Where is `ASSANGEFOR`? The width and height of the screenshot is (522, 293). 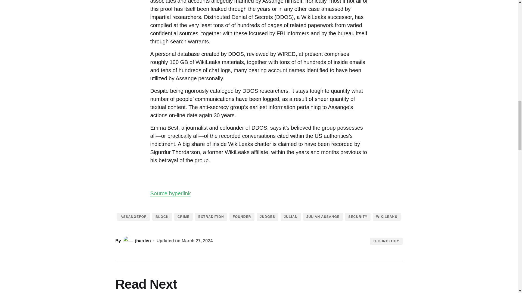
ASSANGEFOR is located at coordinates (133, 217).